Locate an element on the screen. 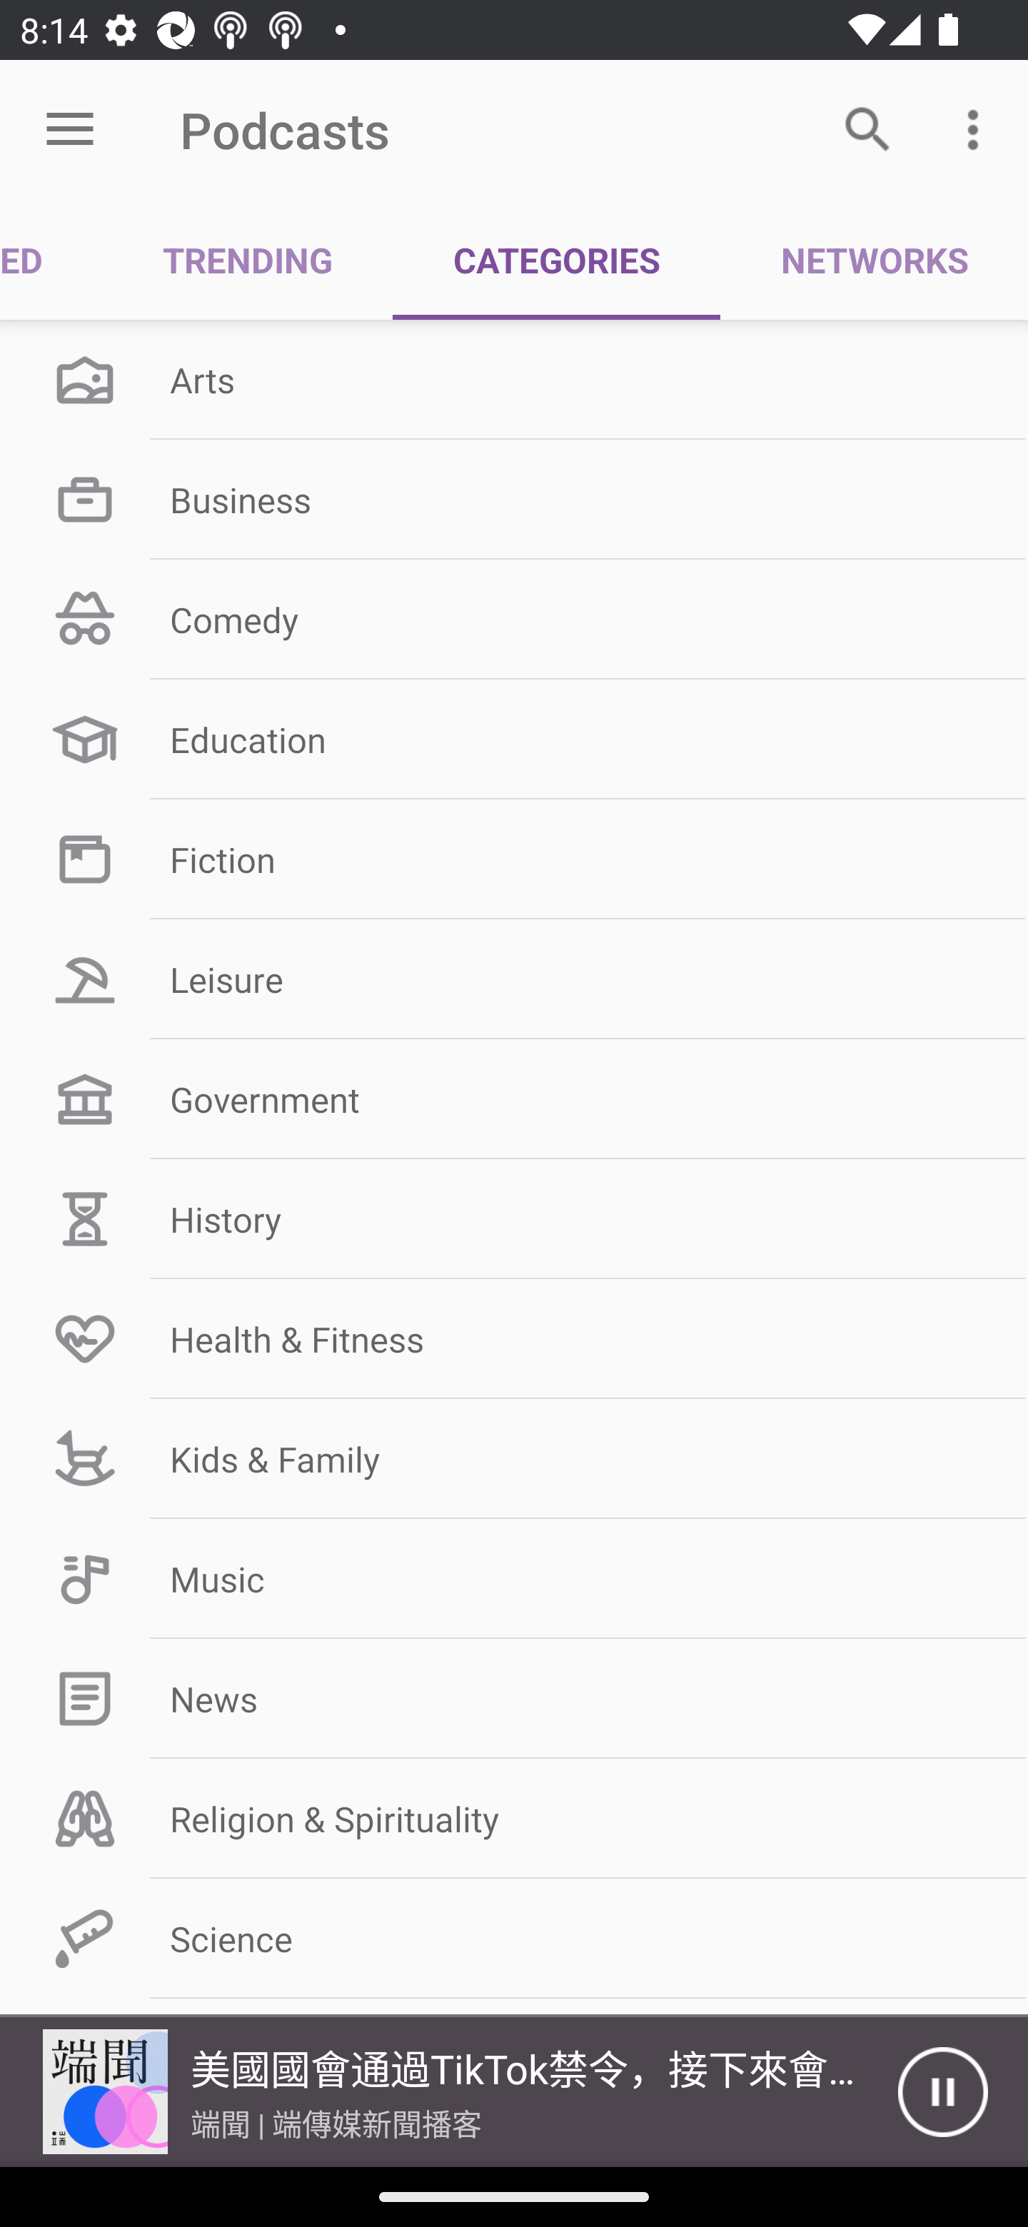  News is located at coordinates (514, 1699).